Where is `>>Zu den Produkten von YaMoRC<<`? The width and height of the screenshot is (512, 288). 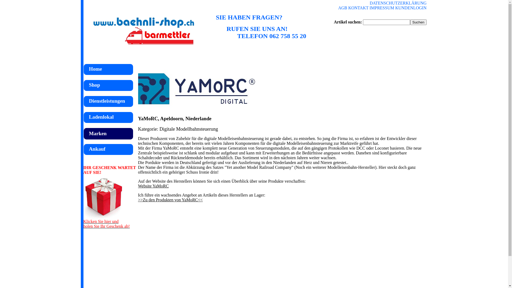 >>Zu den Produkten von YaMoRC<< is located at coordinates (171, 200).